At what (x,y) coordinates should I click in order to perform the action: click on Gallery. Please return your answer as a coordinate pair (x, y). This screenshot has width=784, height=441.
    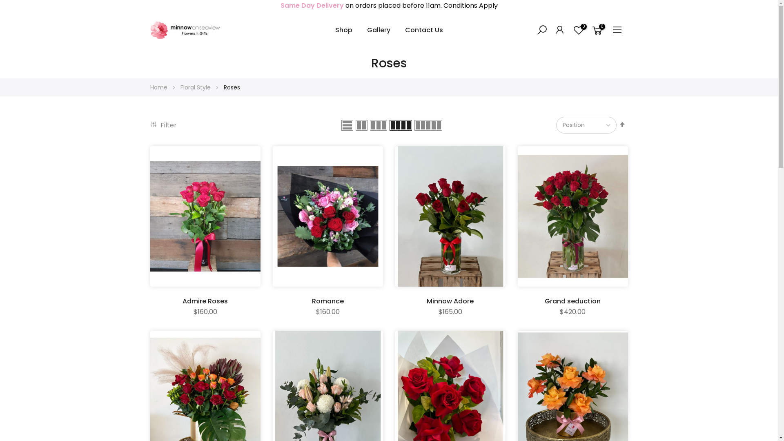
    Looking at the image, I should click on (378, 30).